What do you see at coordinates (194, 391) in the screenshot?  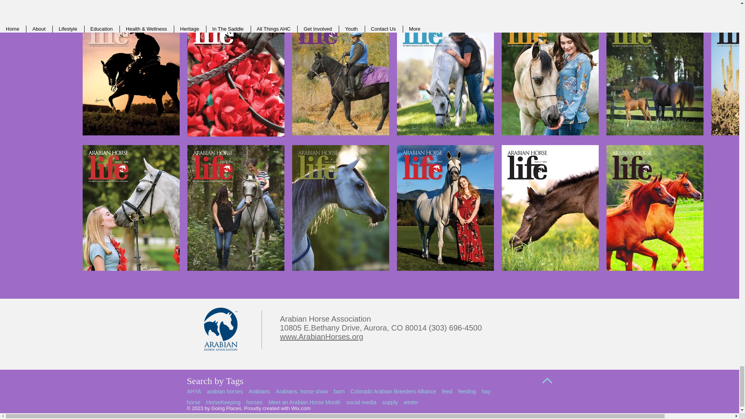 I see `AHYA` at bounding box center [194, 391].